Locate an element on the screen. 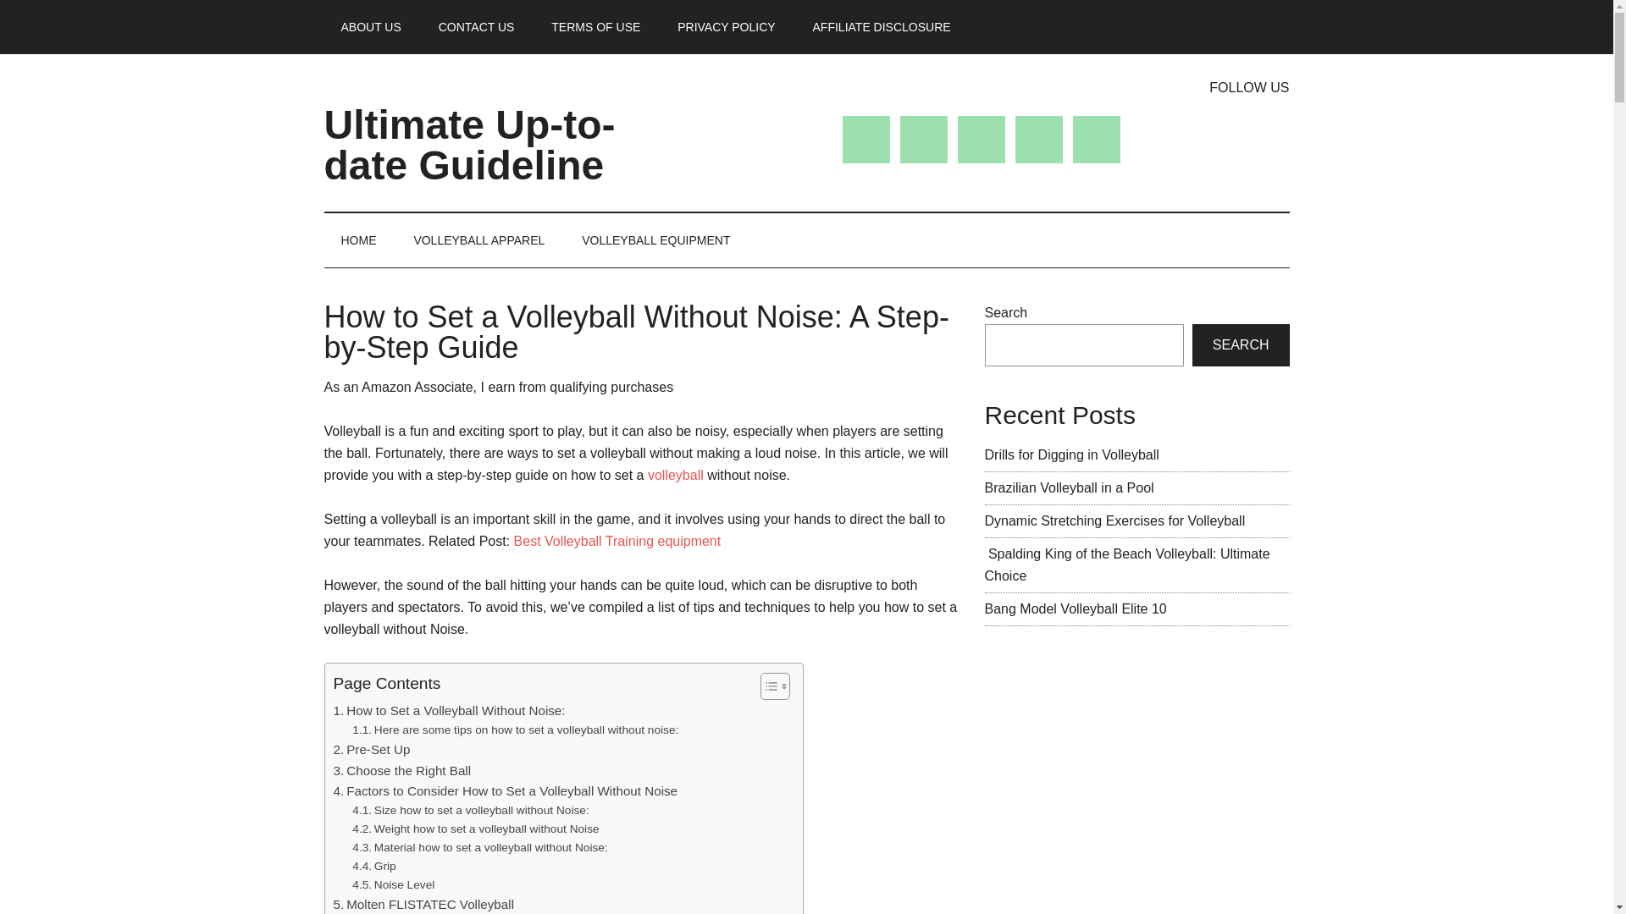 Image resolution: width=1626 pixels, height=914 pixels. ABOUT US is located at coordinates (371, 27).